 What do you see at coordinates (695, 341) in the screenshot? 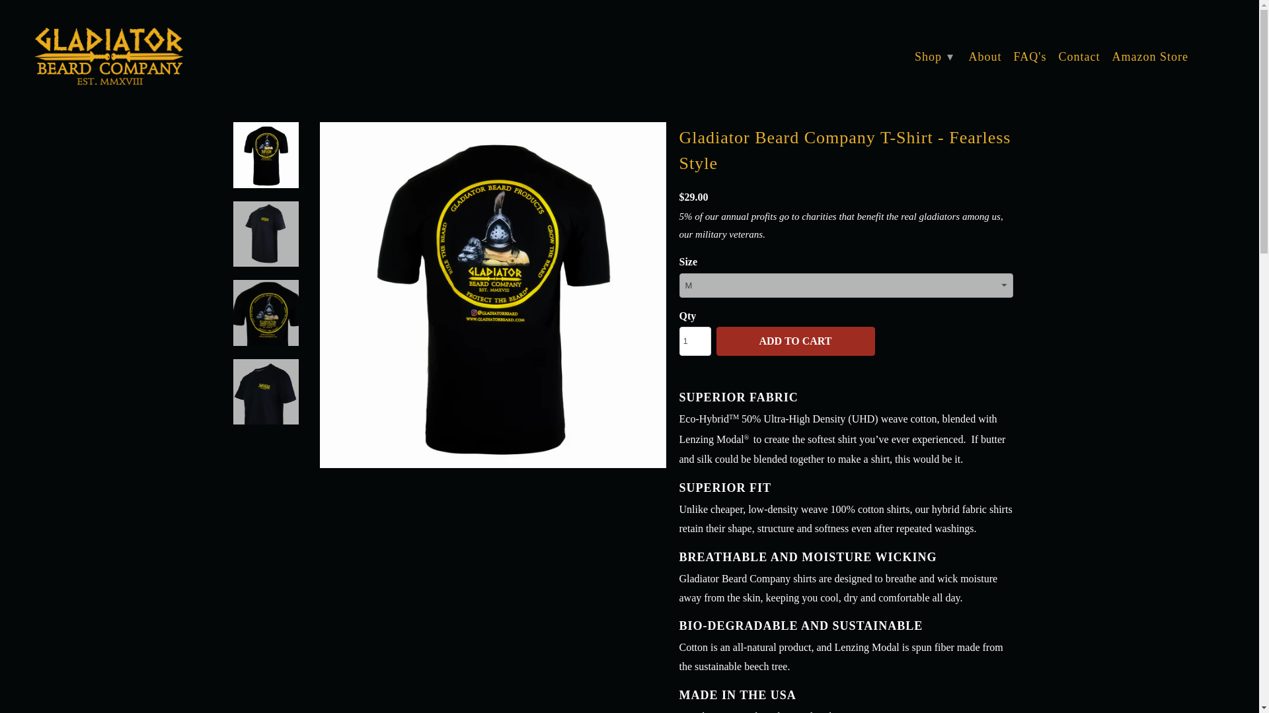
I see `1` at bounding box center [695, 341].